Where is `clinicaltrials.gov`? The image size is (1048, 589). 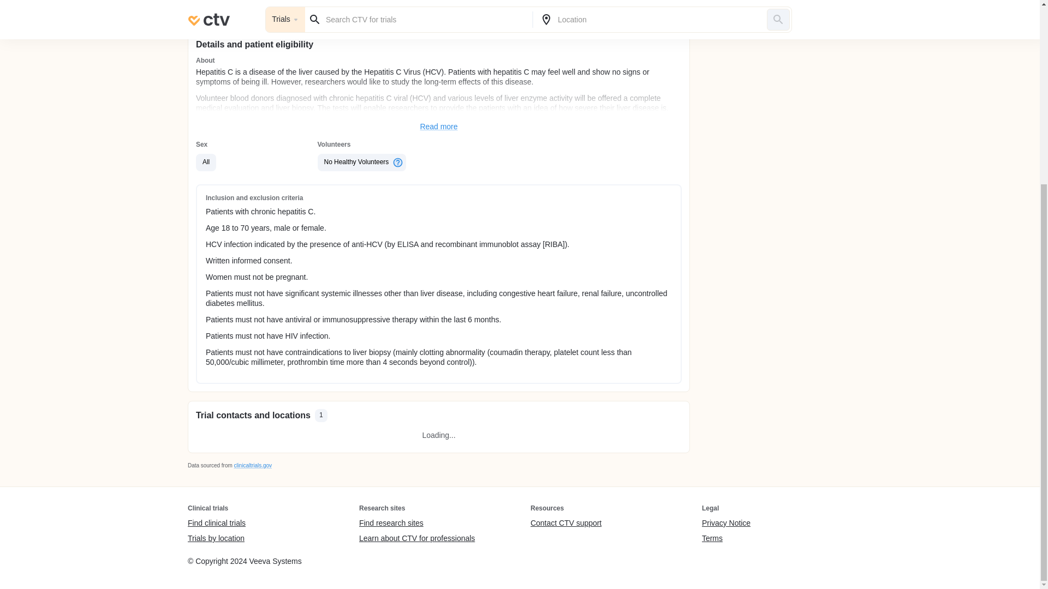 clinicaltrials.gov is located at coordinates (252, 465).